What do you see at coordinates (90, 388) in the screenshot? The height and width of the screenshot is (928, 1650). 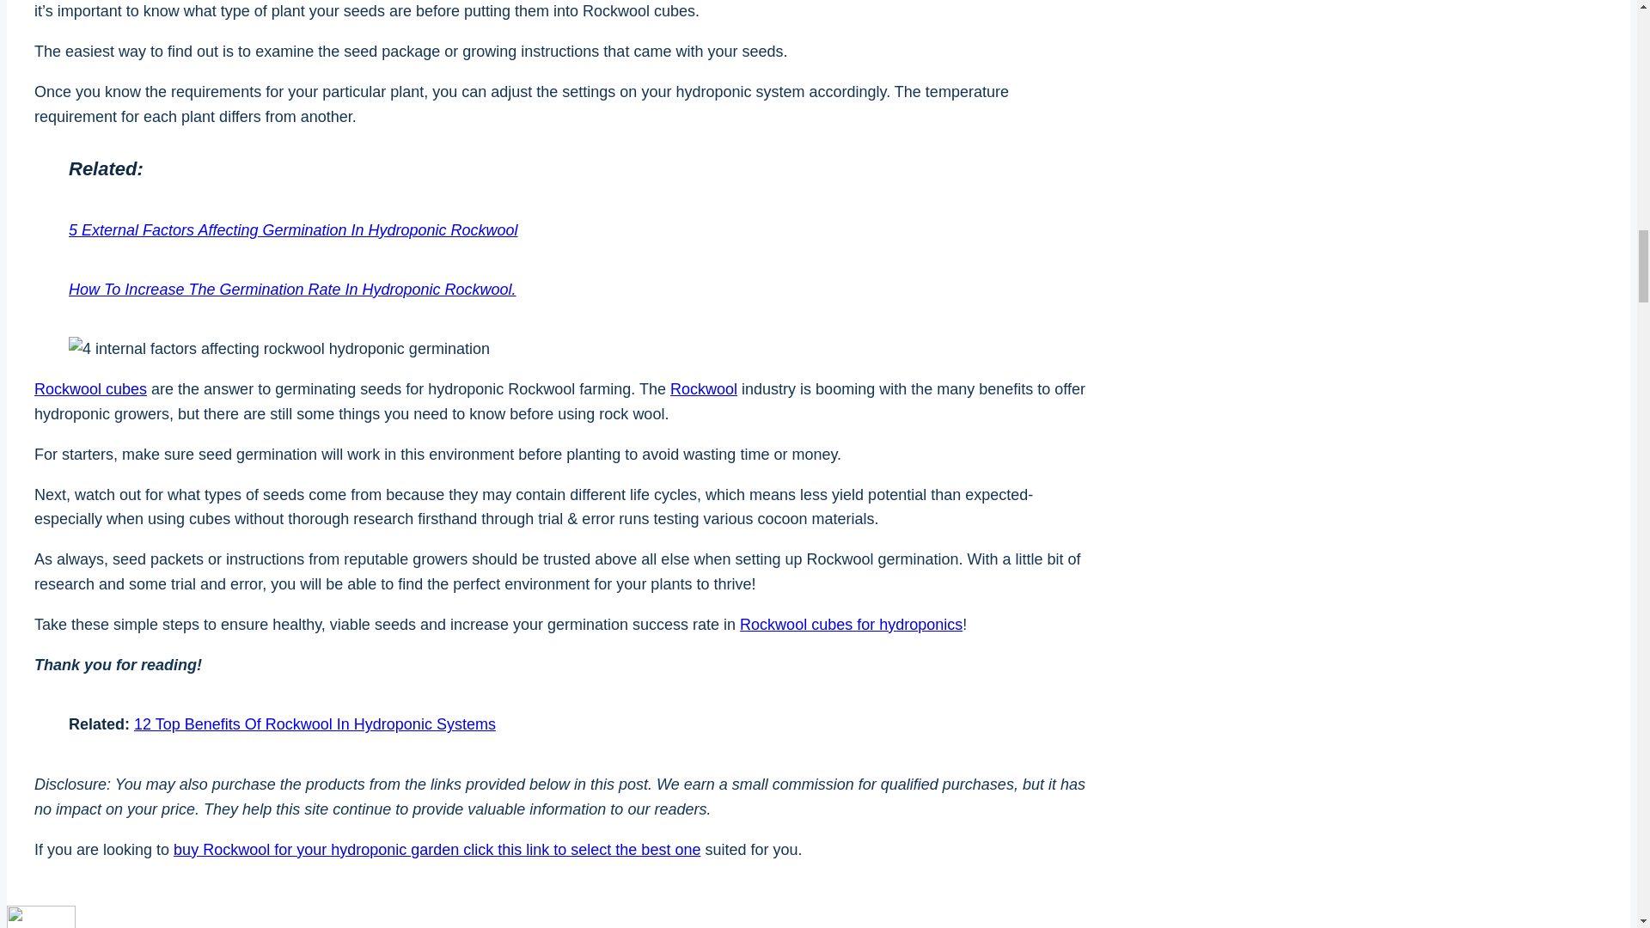 I see `How to Choose the Right Size Rockwool for Hydroponics?` at bounding box center [90, 388].